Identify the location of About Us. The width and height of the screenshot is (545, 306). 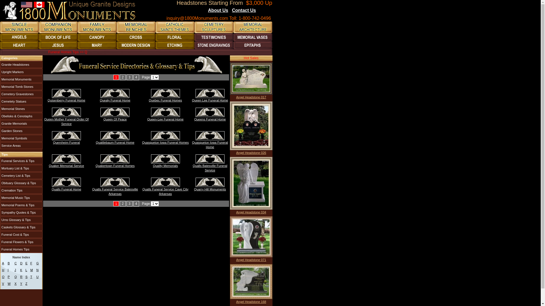
(218, 10).